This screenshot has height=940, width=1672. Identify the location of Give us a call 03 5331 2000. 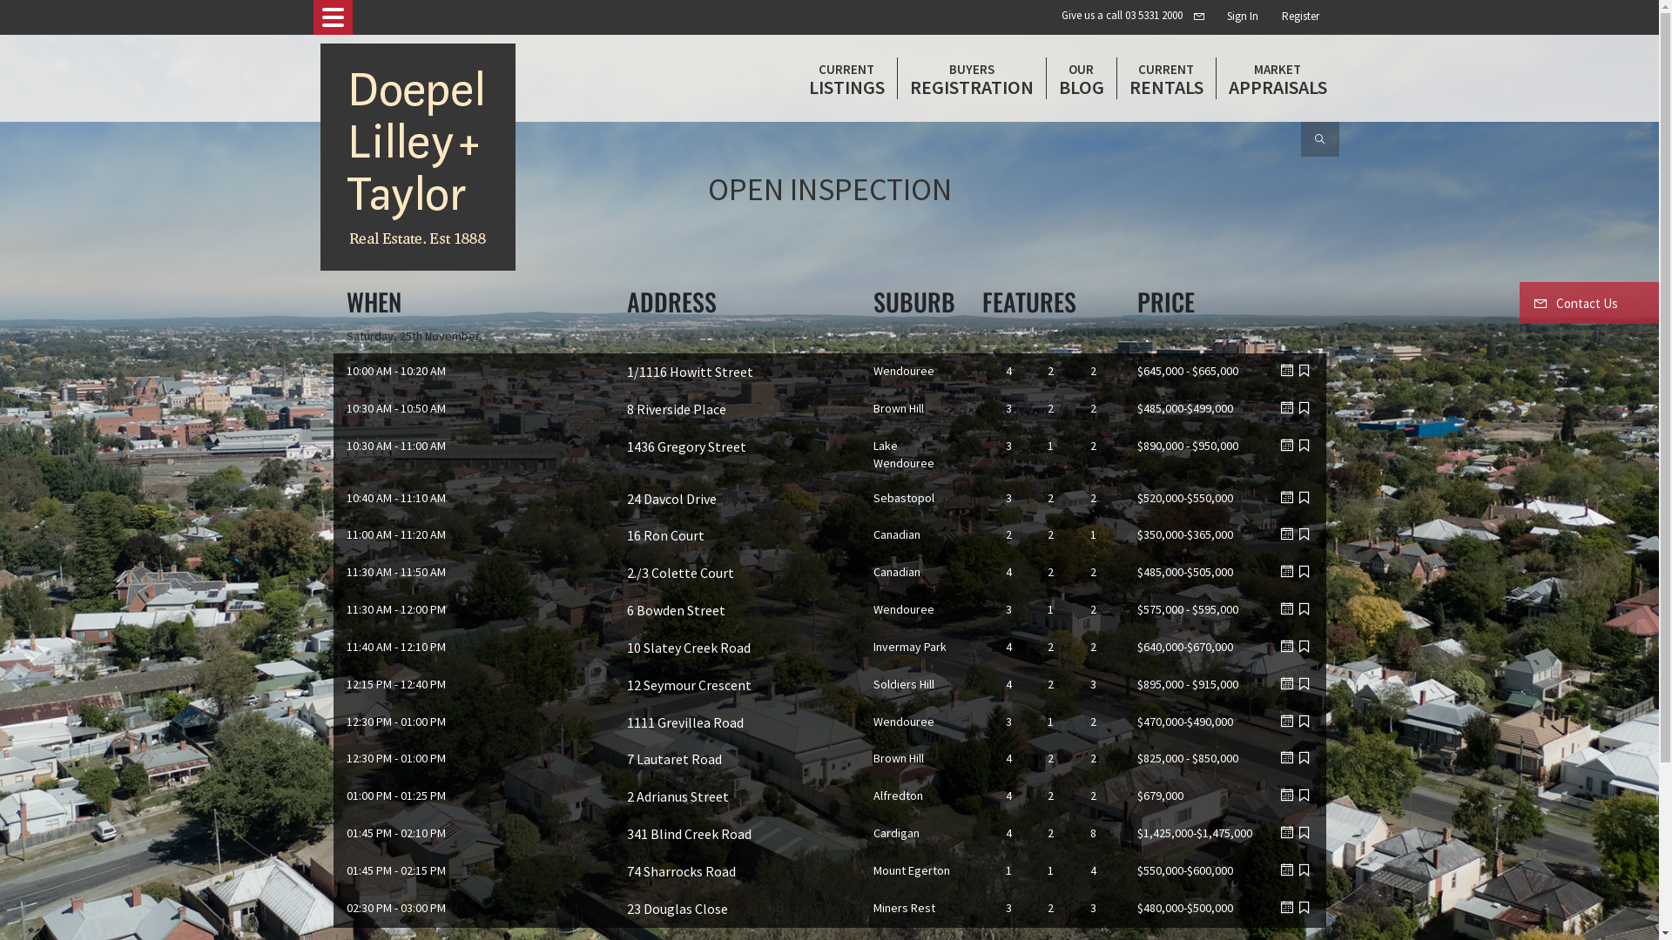
(1122, 16).